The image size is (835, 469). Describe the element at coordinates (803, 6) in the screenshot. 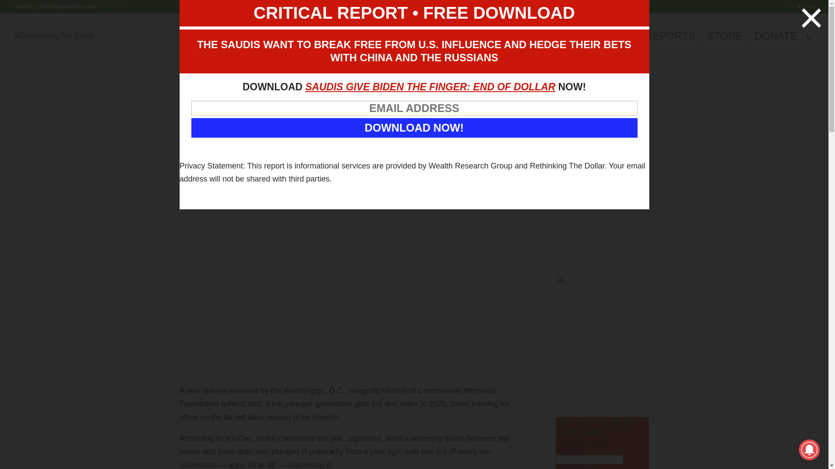

I see `0 Items` at that location.